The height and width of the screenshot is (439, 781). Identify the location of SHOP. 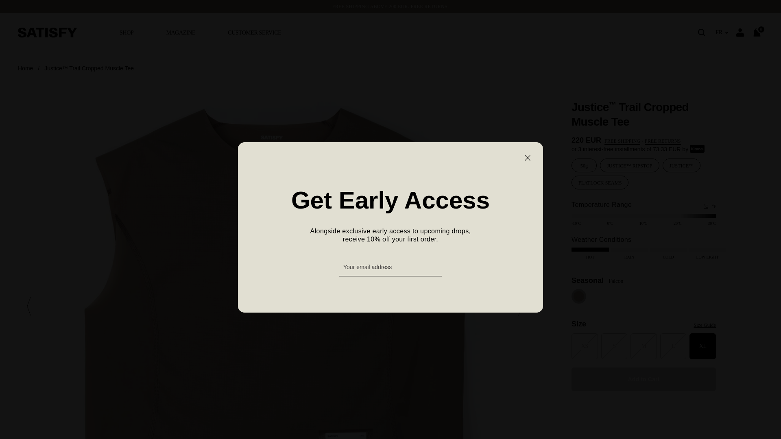
(126, 33).